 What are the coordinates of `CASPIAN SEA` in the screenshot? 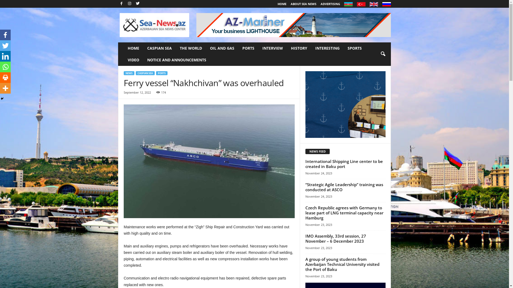 It's located at (145, 73).